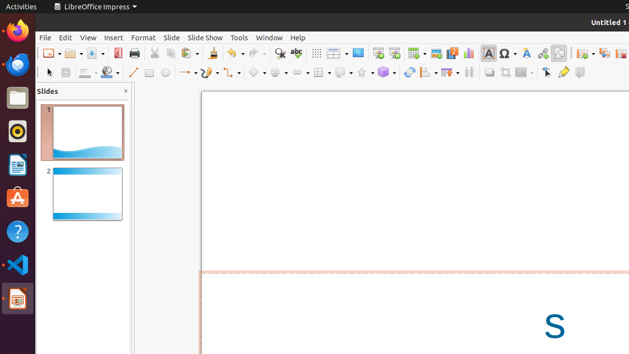 The height and width of the screenshot is (354, 629). Describe the element at coordinates (118, 53) in the screenshot. I see `PDF` at that location.